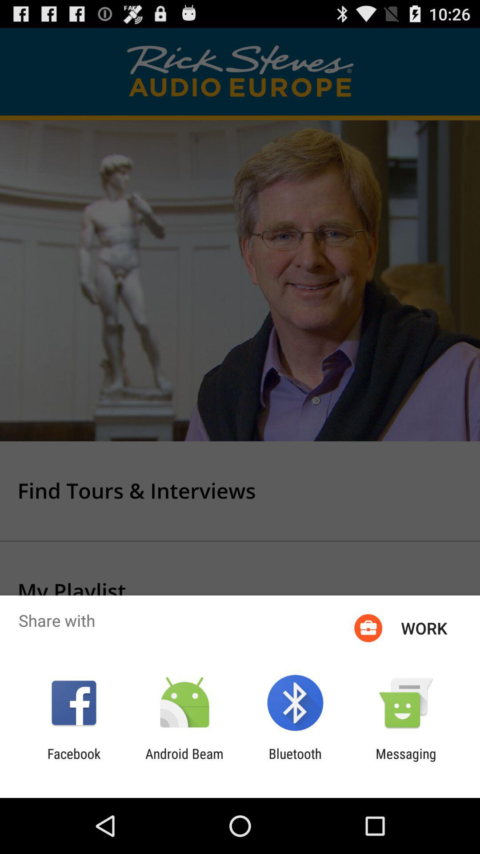 This screenshot has width=480, height=854. I want to click on tap the item to the right of android beam item, so click(295, 761).